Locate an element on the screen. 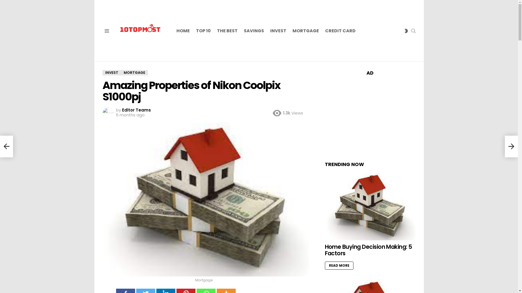 Image resolution: width=522 pixels, height=293 pixels. Editor Teams is located at coordinates (136, 110).